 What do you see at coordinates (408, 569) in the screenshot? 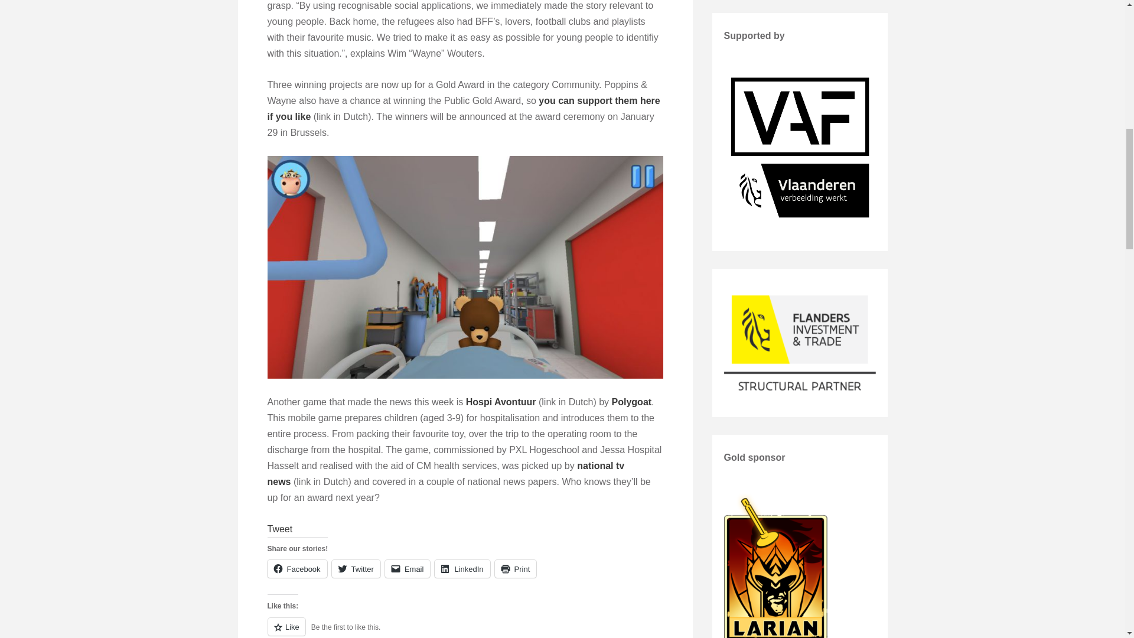
I see `Email` at bounding box center [408, 569].